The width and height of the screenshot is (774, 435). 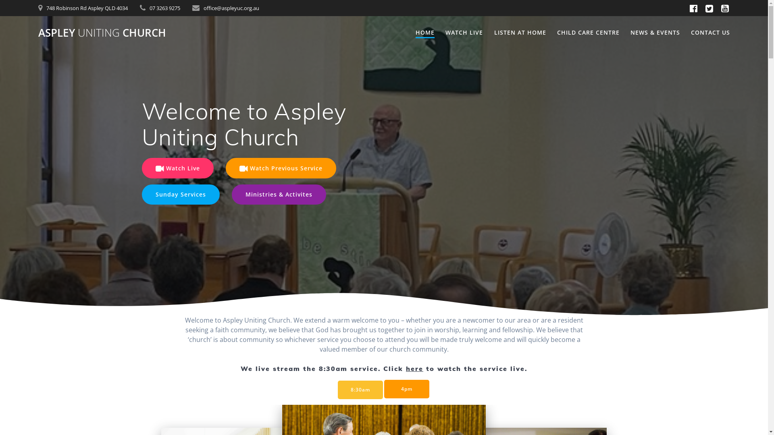 I want to click on Watch Live, so click(x=178, y=168).